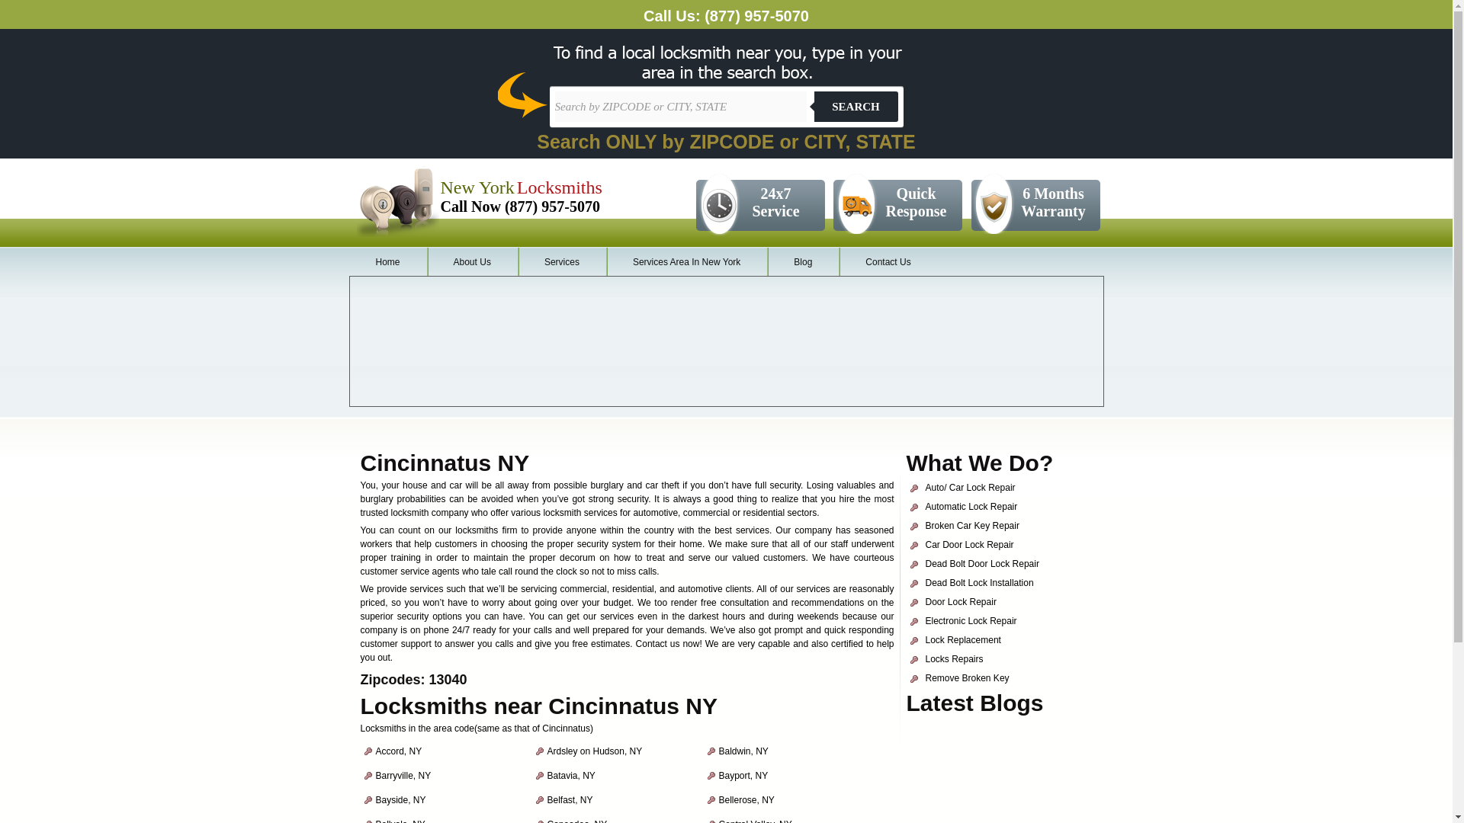 The height and width of the screenshot is (823, 1464). What do you see at coordinates (572, 775) in the screenshot?
I see `Batavia, NY` at bounding box center [572, 775].